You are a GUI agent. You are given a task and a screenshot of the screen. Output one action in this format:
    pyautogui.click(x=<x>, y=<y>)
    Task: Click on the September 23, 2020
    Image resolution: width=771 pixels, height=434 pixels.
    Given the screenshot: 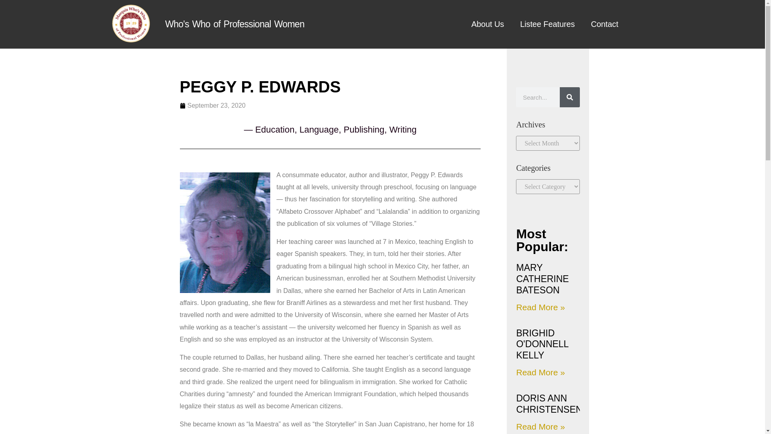 What is the action you would take?
    pyautogui.click(x=213, y=105)
    